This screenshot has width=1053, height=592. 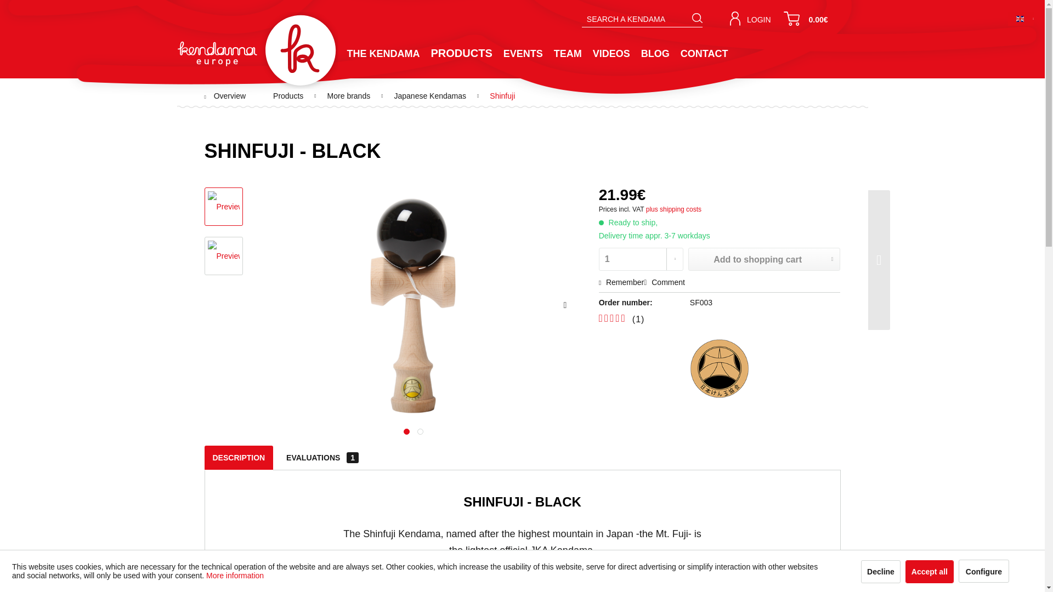 I want to click on EVENTS, so click(x=523, y=59).